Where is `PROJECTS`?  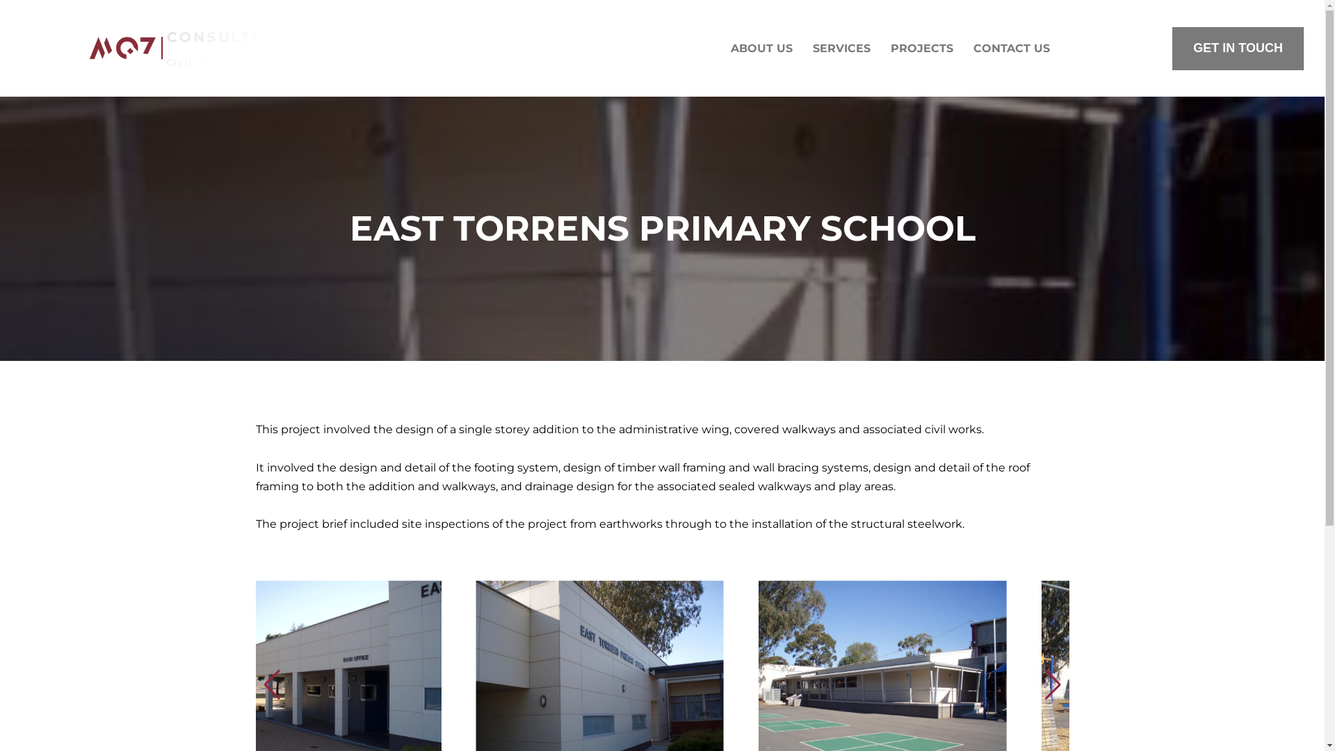 PROJECTS is located at coordinates (922, 49).